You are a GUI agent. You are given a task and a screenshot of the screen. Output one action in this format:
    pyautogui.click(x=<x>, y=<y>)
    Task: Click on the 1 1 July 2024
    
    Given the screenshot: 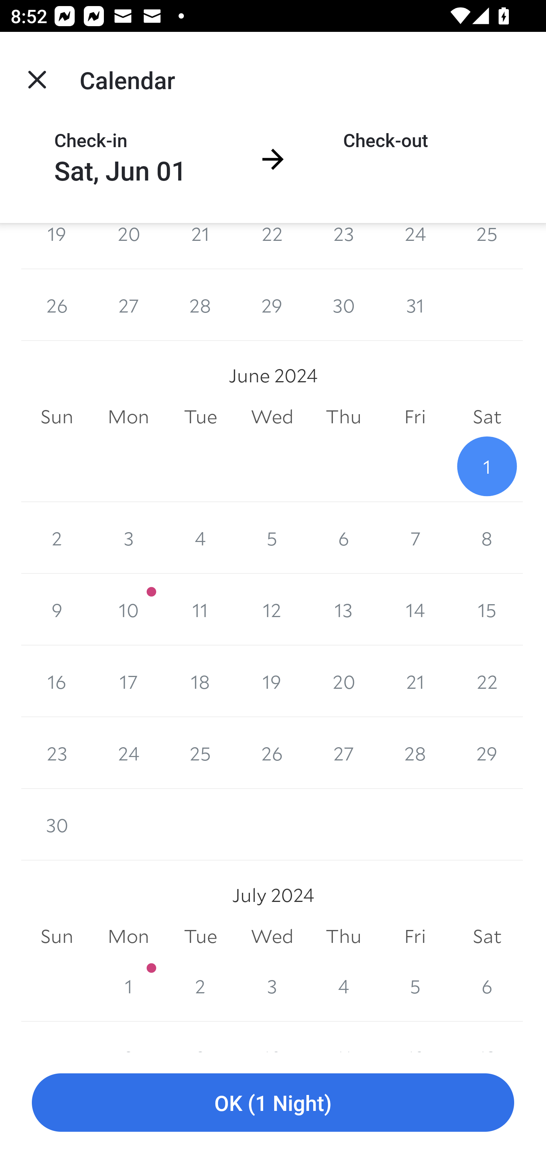 What is the action you would take?
    pyautogui.click(x=128, y=985)
    